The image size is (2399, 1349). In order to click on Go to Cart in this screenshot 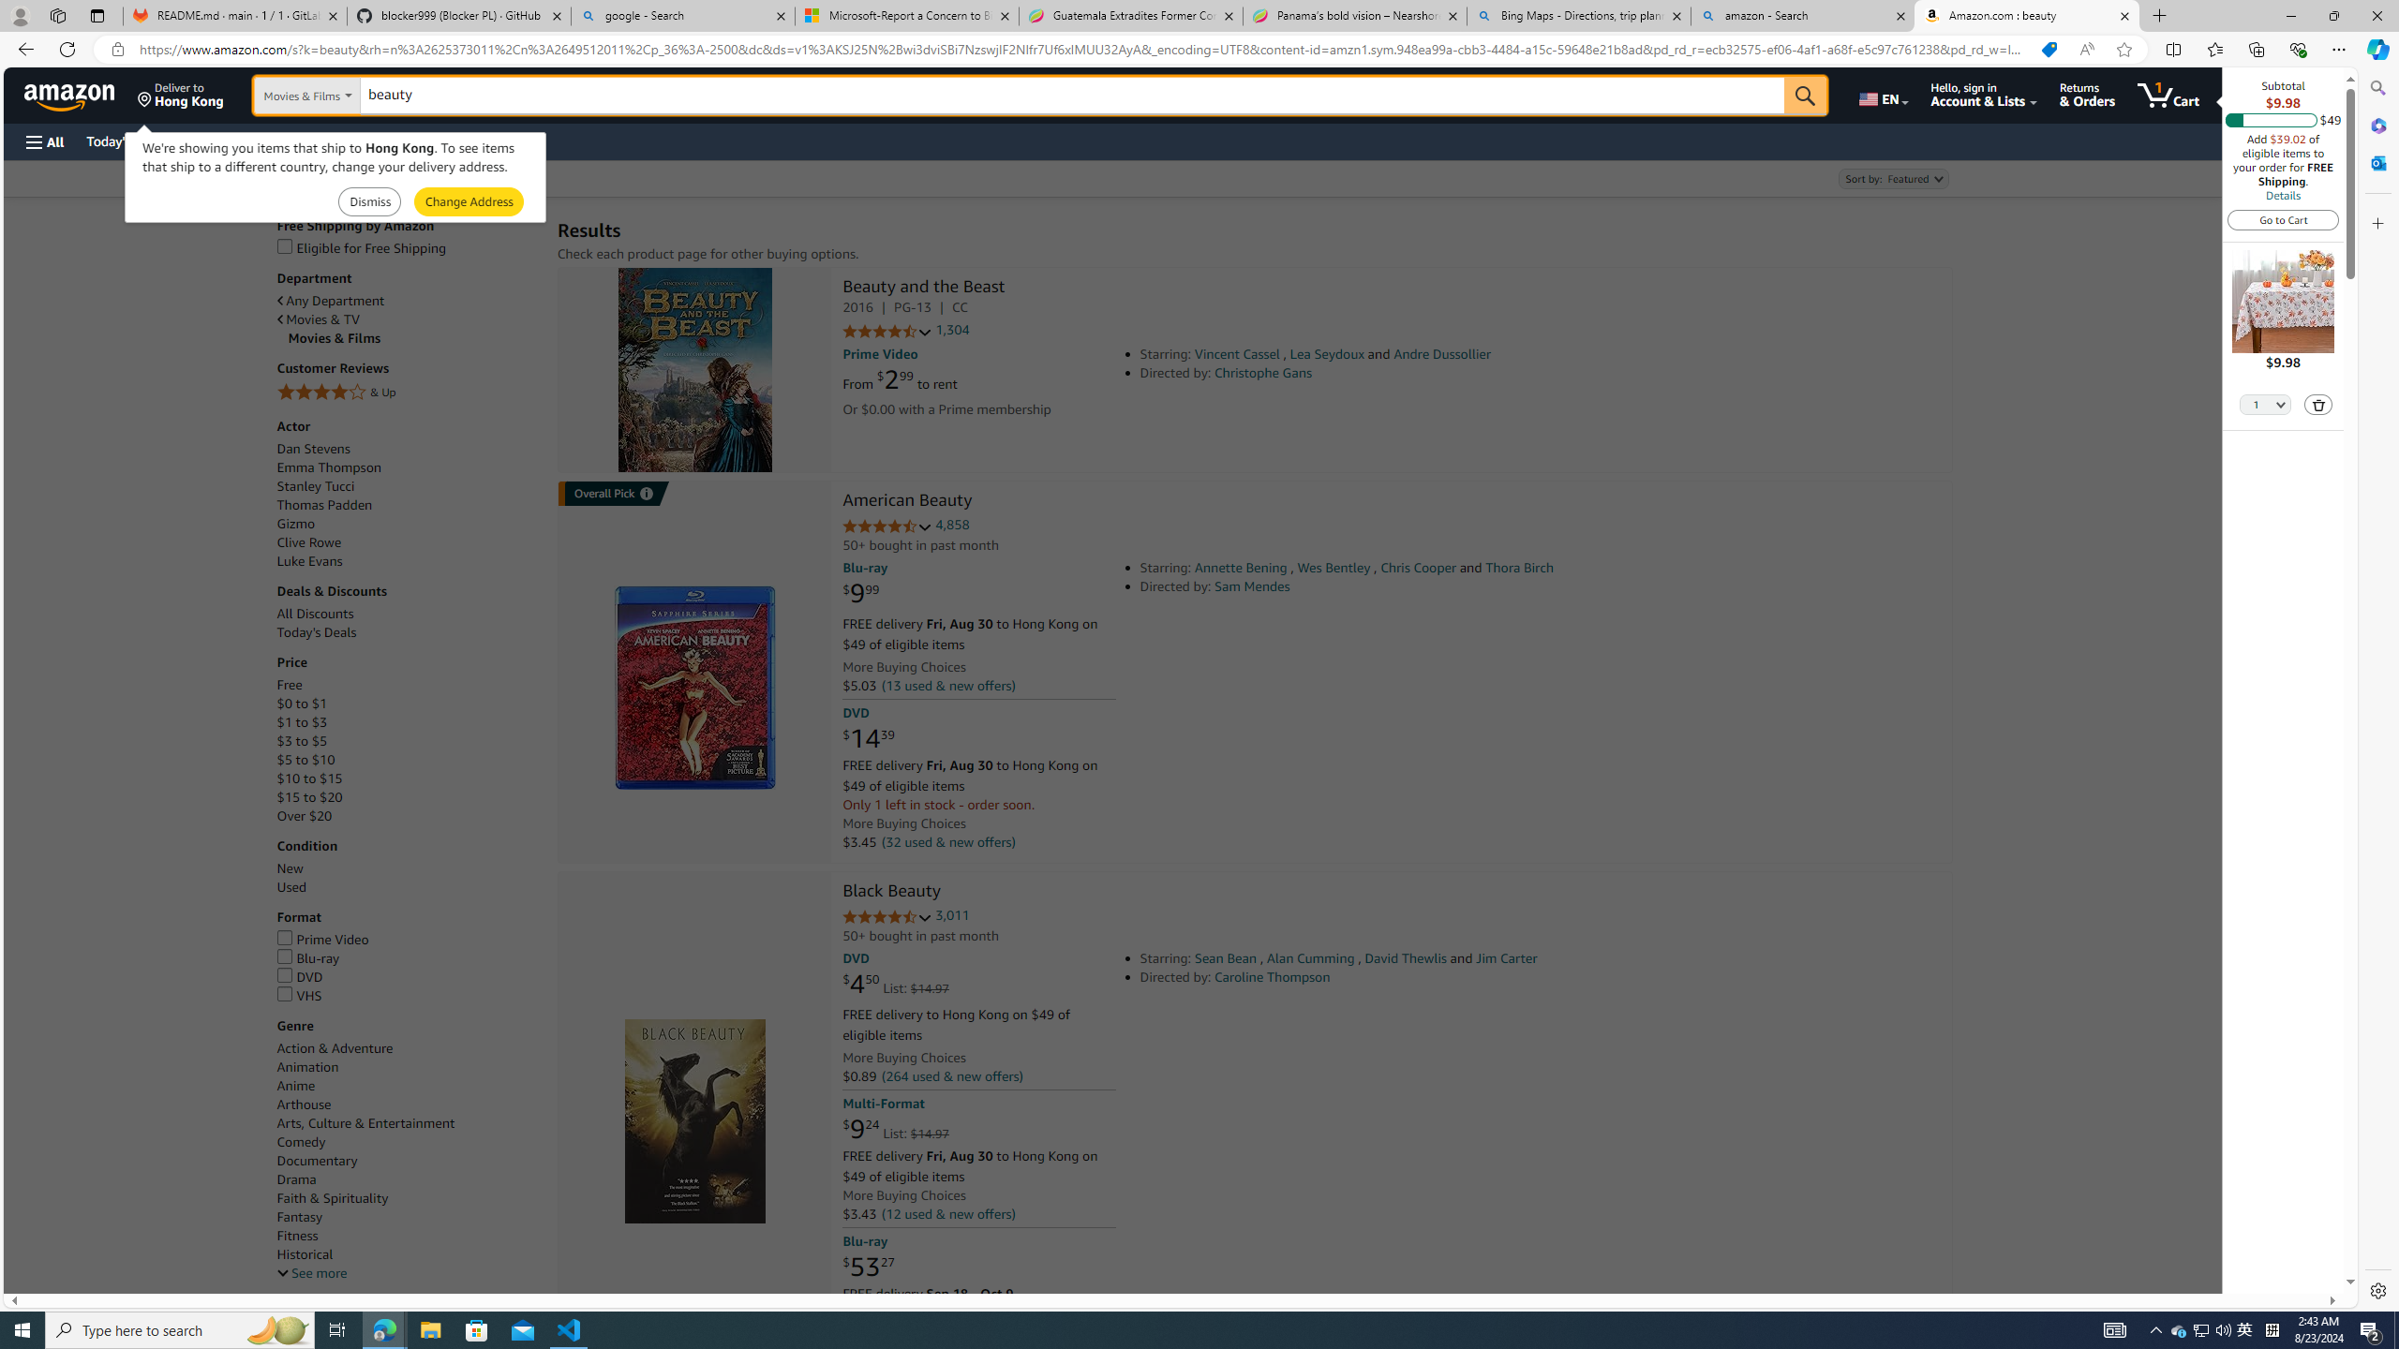, I will do `click(2284, 219)`.